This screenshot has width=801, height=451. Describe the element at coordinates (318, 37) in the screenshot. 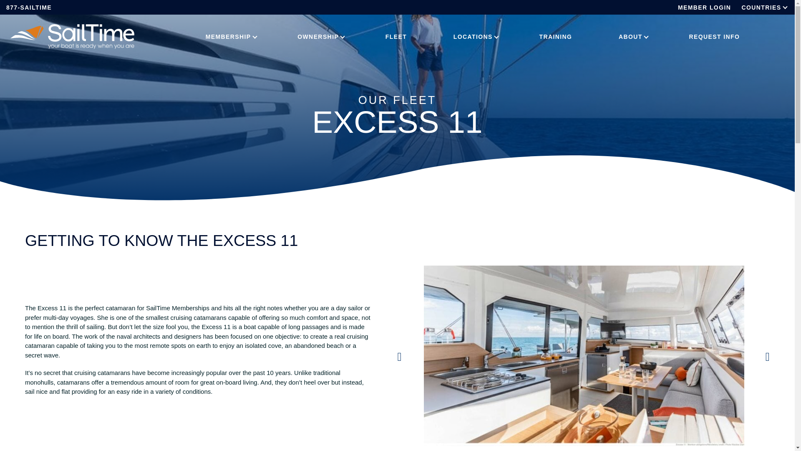

I see `OWNERSHIP` at that location.